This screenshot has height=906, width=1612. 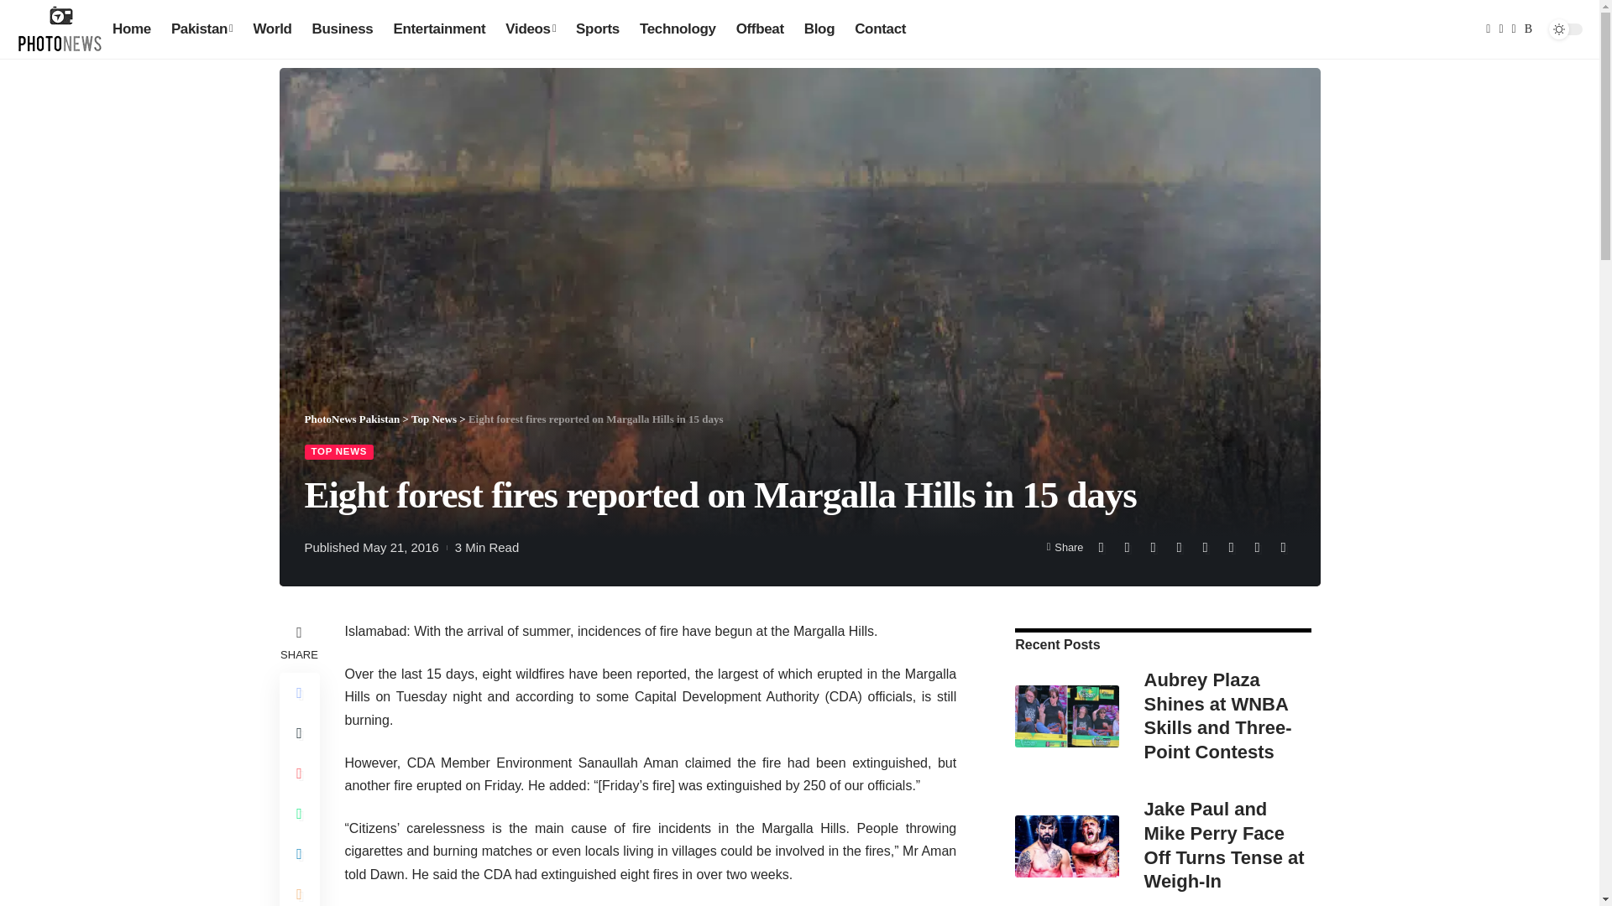 What do you see at coordinates (530, 29) in the screenshot?
I see `Videos` at bounding box center [530, 29].